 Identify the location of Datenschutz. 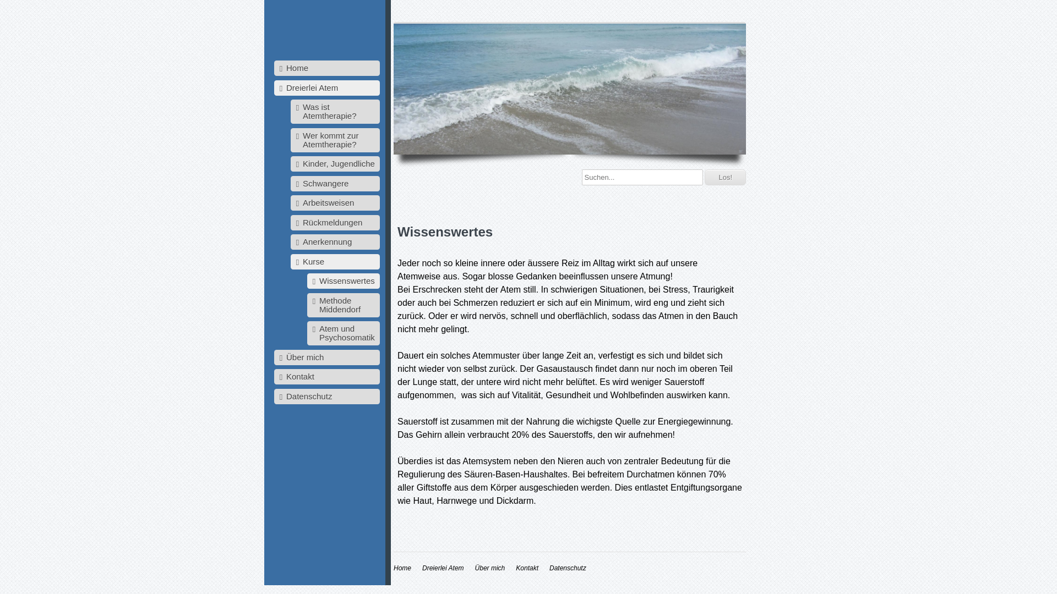
(568, 568).